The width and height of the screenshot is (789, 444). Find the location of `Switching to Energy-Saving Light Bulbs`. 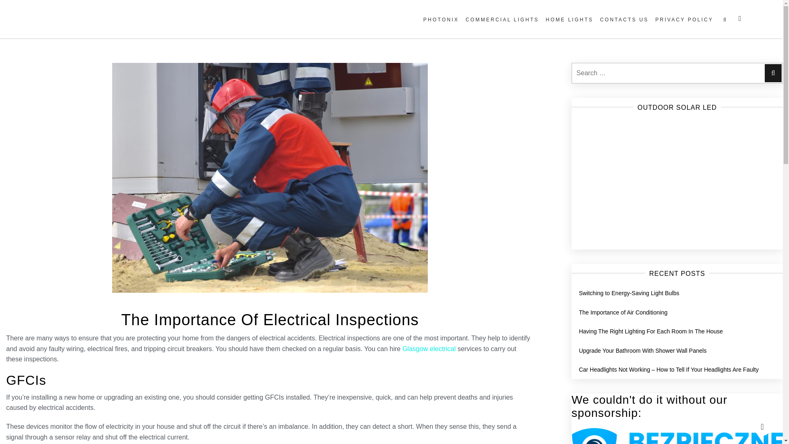

Switching to Energy-Saving Light Bulbs is located at coordinates (629, 293).